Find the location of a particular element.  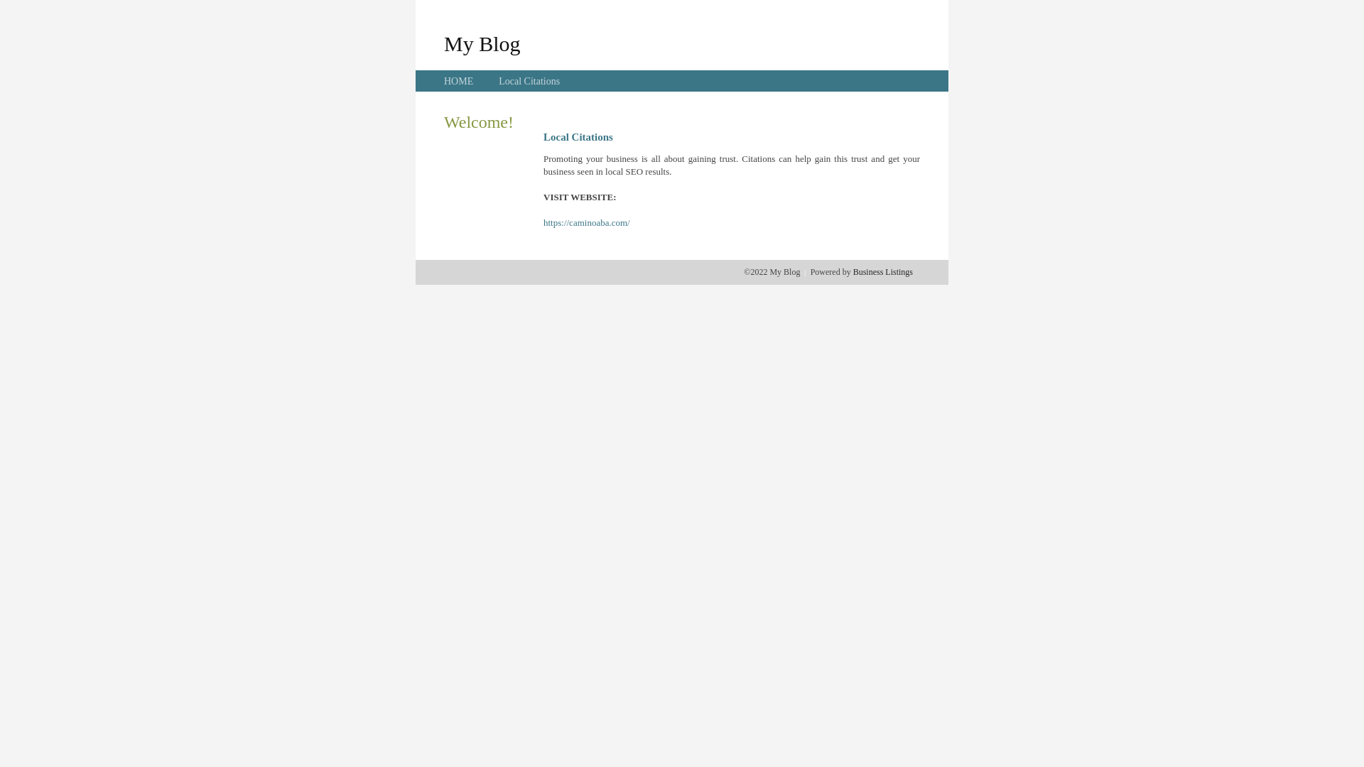

Business Listings is located at coordinates (883, 272).